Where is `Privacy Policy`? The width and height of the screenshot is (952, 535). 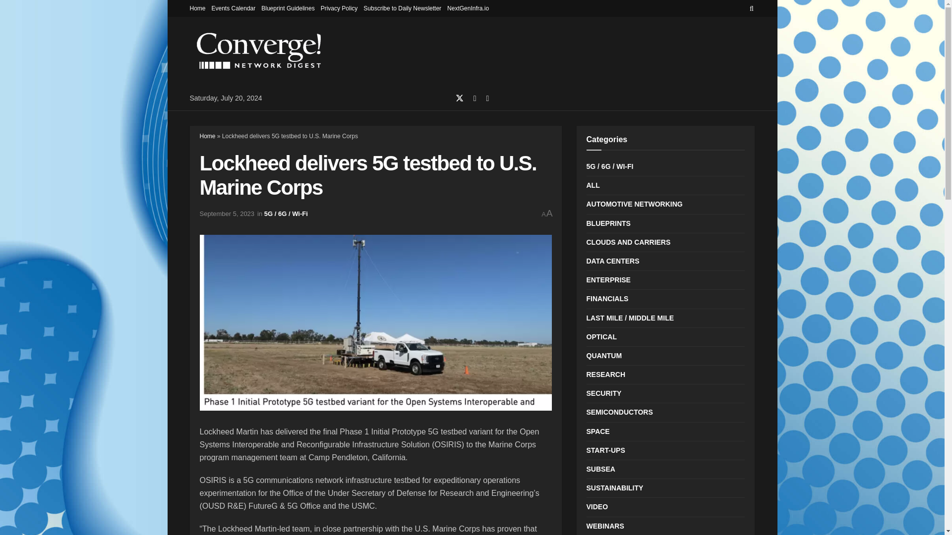
Privacy Policy is located at coordinates (339, 8).